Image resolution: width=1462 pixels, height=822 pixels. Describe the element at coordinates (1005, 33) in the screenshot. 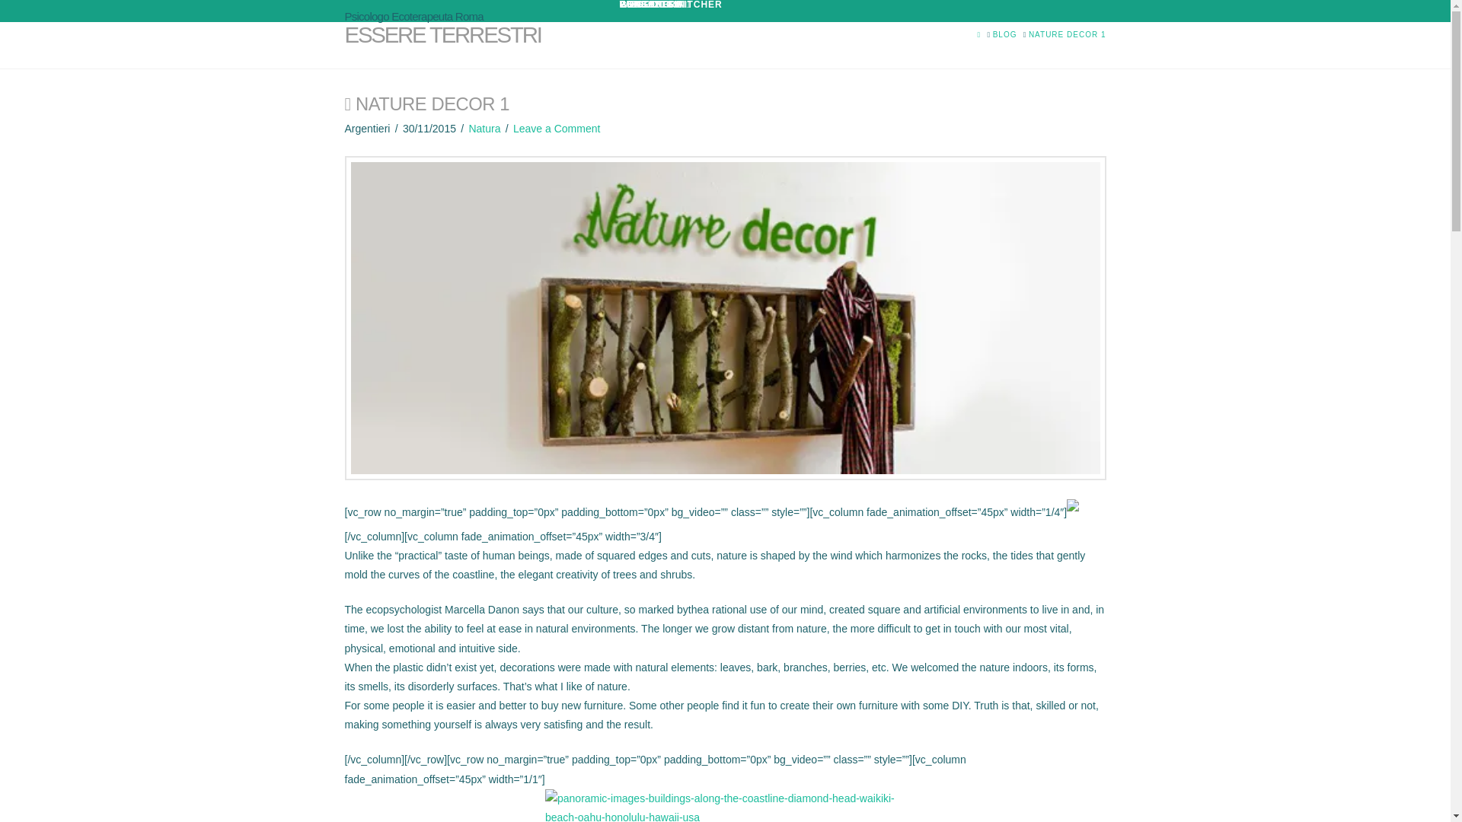

I see `BLOG` at that location.